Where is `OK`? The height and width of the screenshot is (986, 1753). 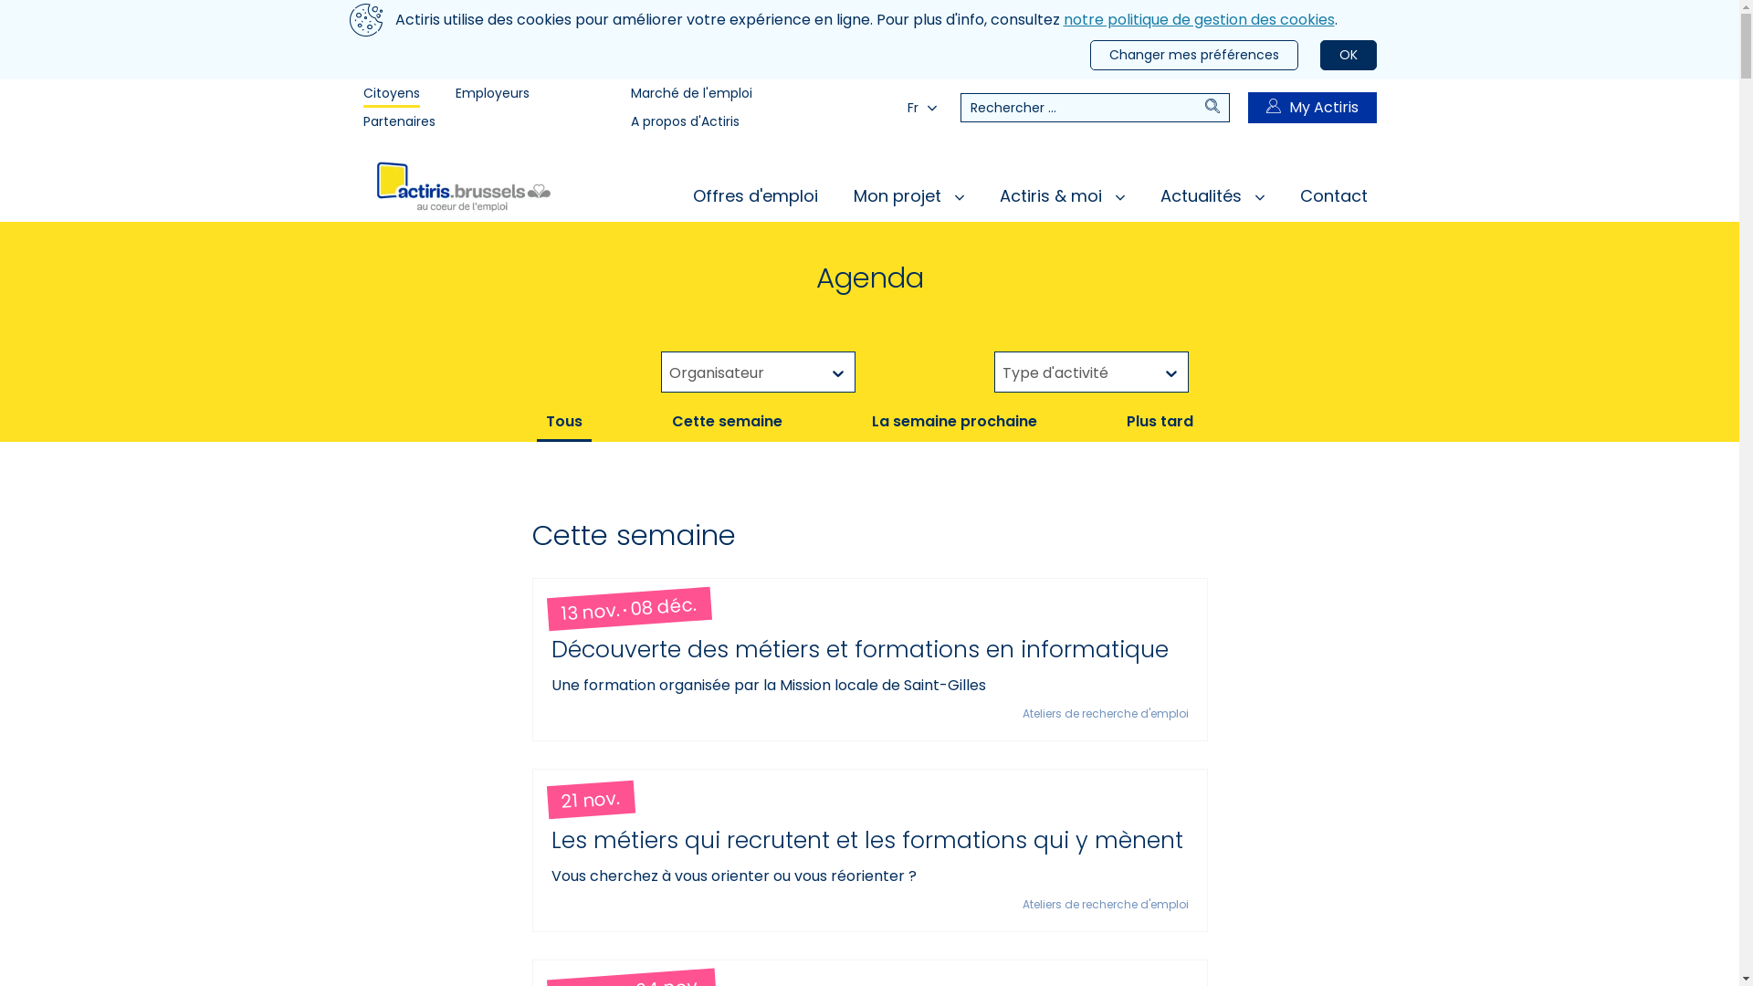 OK is located at coordinates (1349, 55).